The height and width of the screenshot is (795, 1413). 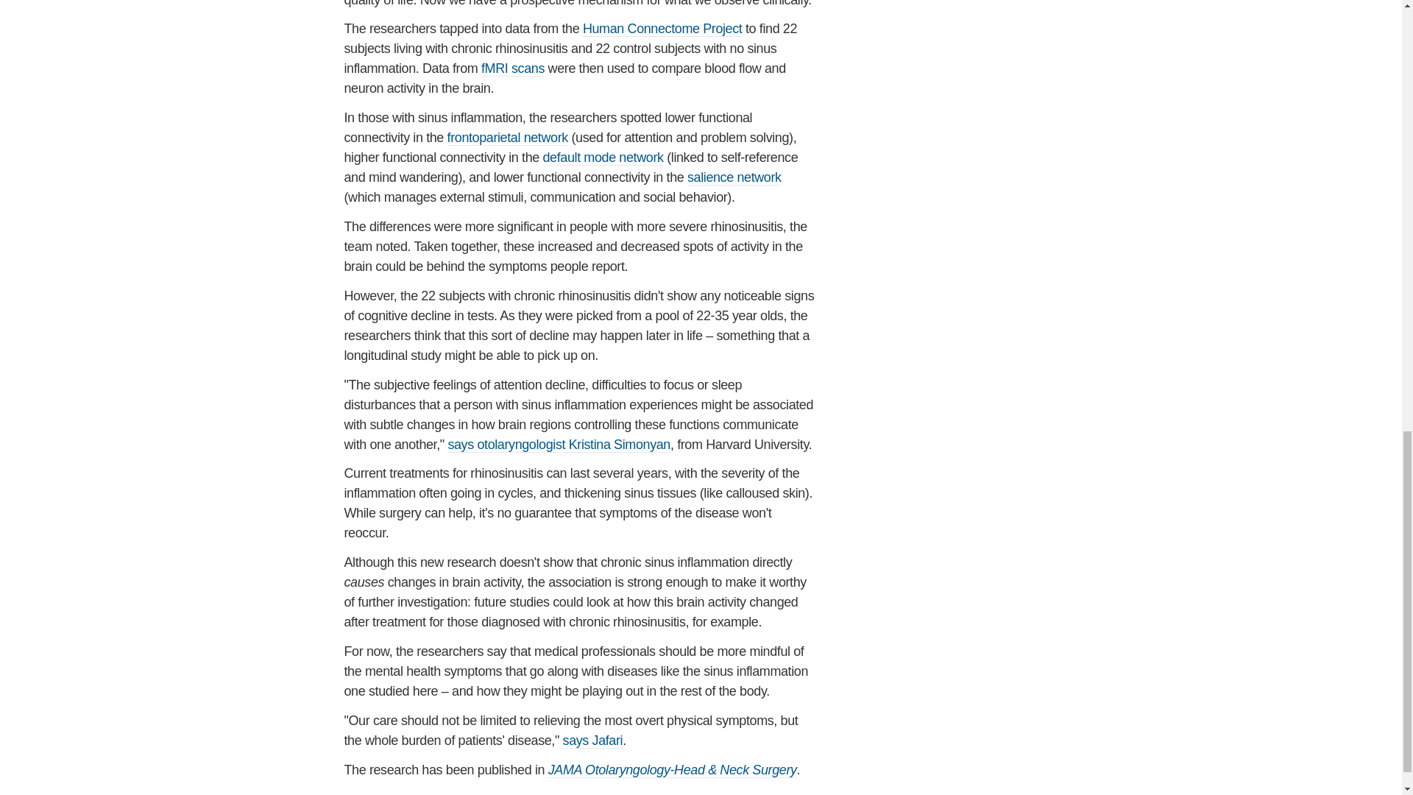 What do you see at coordinates (662, 29) in the screenshot?
I see `Human Connectome Project` at bounding box center [662, 29].